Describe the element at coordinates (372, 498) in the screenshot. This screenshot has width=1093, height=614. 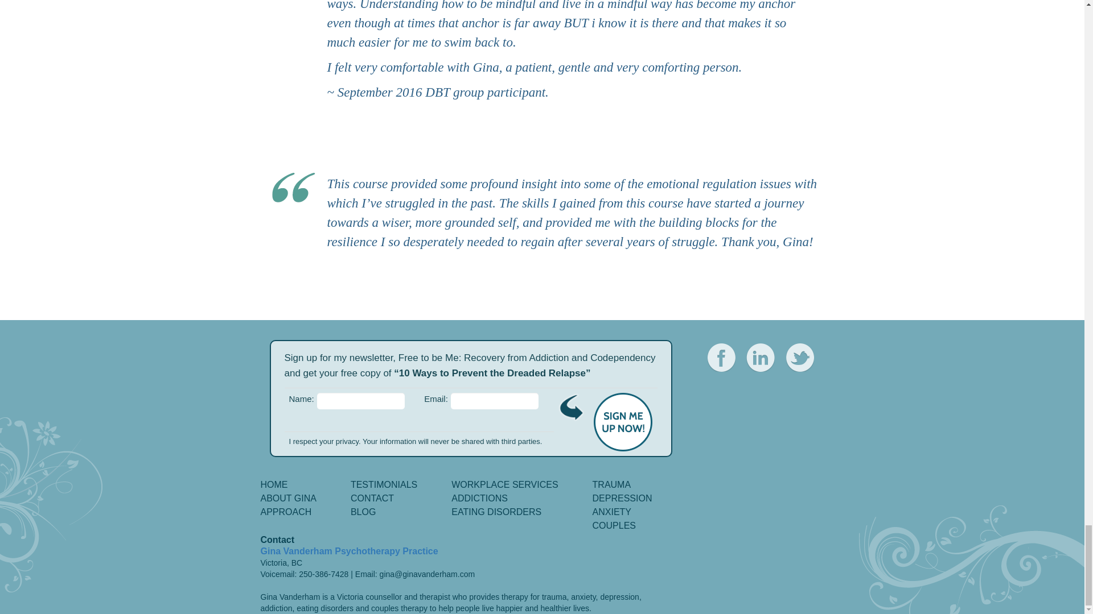
I see `CONTACT` at that location.